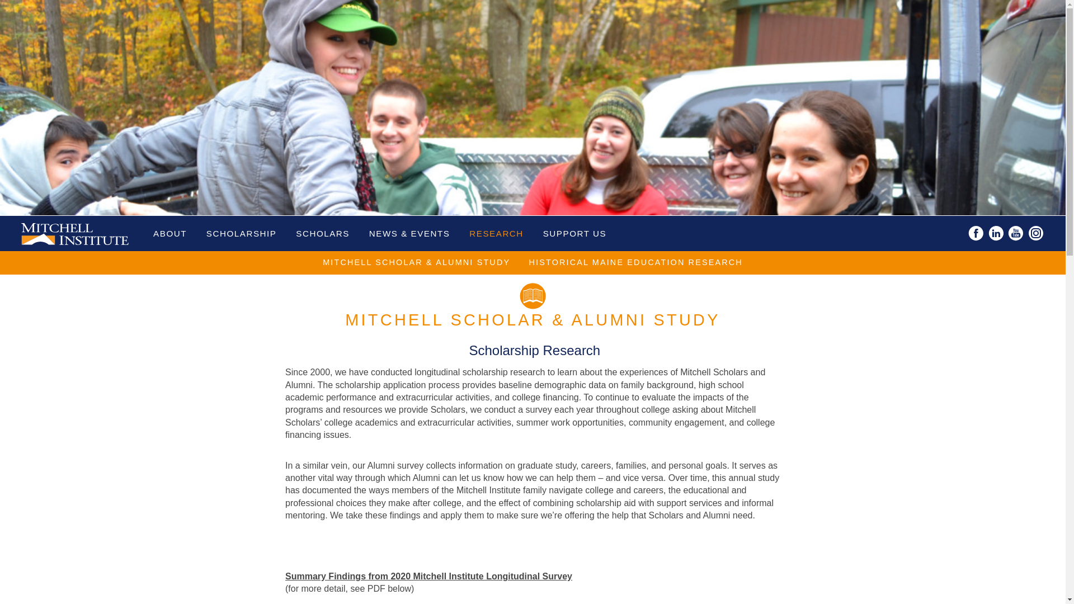  I want to click on SCHOLARS, so click(322, 233).